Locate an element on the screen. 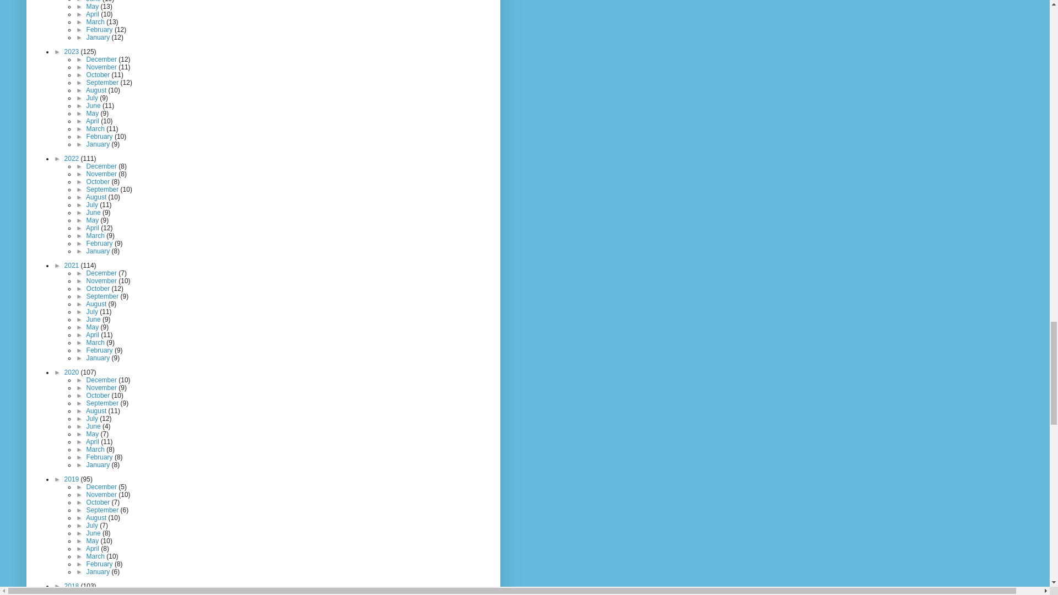 This screenshot has height=595, width=1058. May is located at coordinates (94, 7).